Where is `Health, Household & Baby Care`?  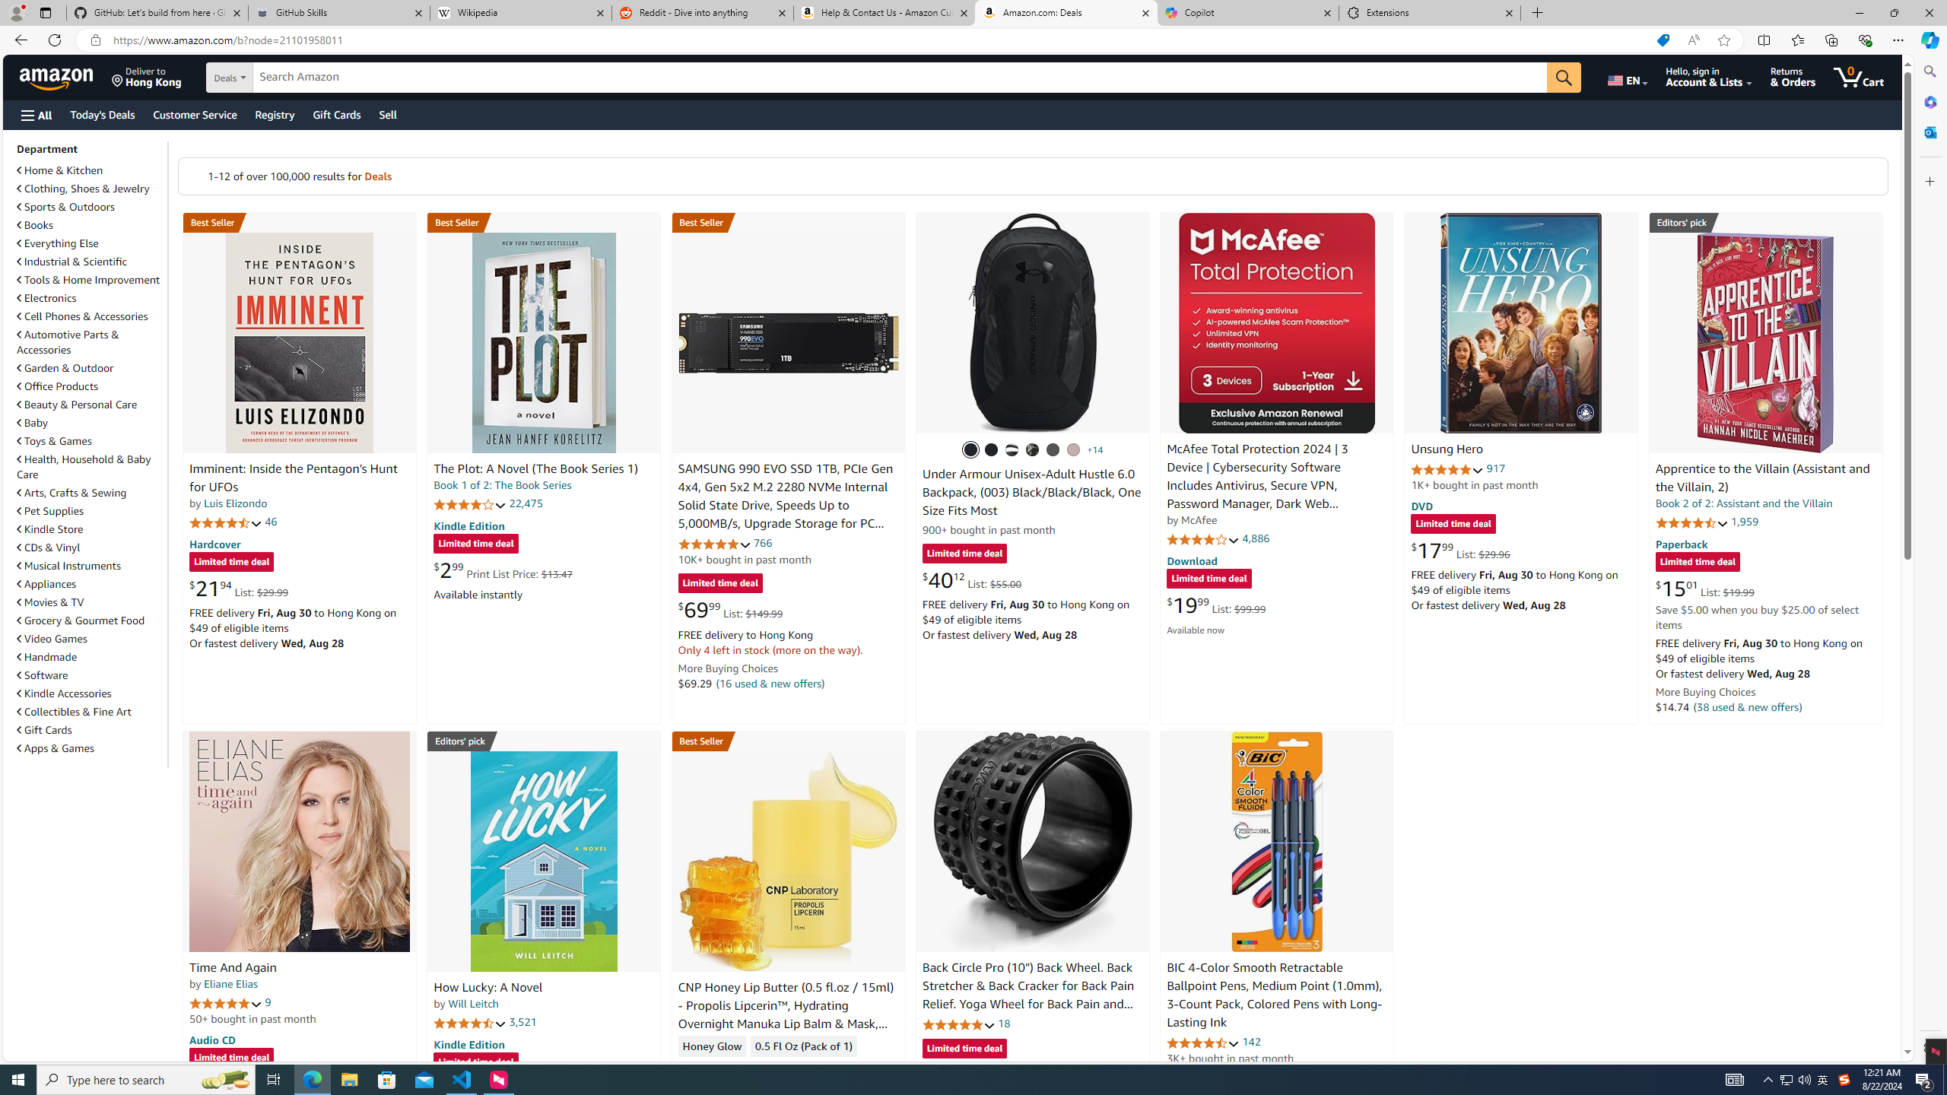
Health, Household & Baby Care is located at coordinates (84, 467).